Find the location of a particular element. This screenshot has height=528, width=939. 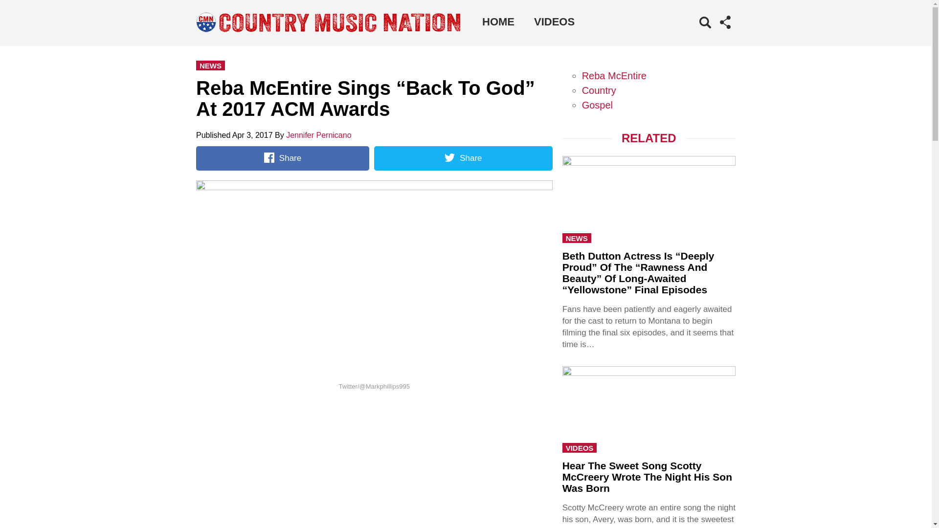

Country is located at coordinates (599, 90).